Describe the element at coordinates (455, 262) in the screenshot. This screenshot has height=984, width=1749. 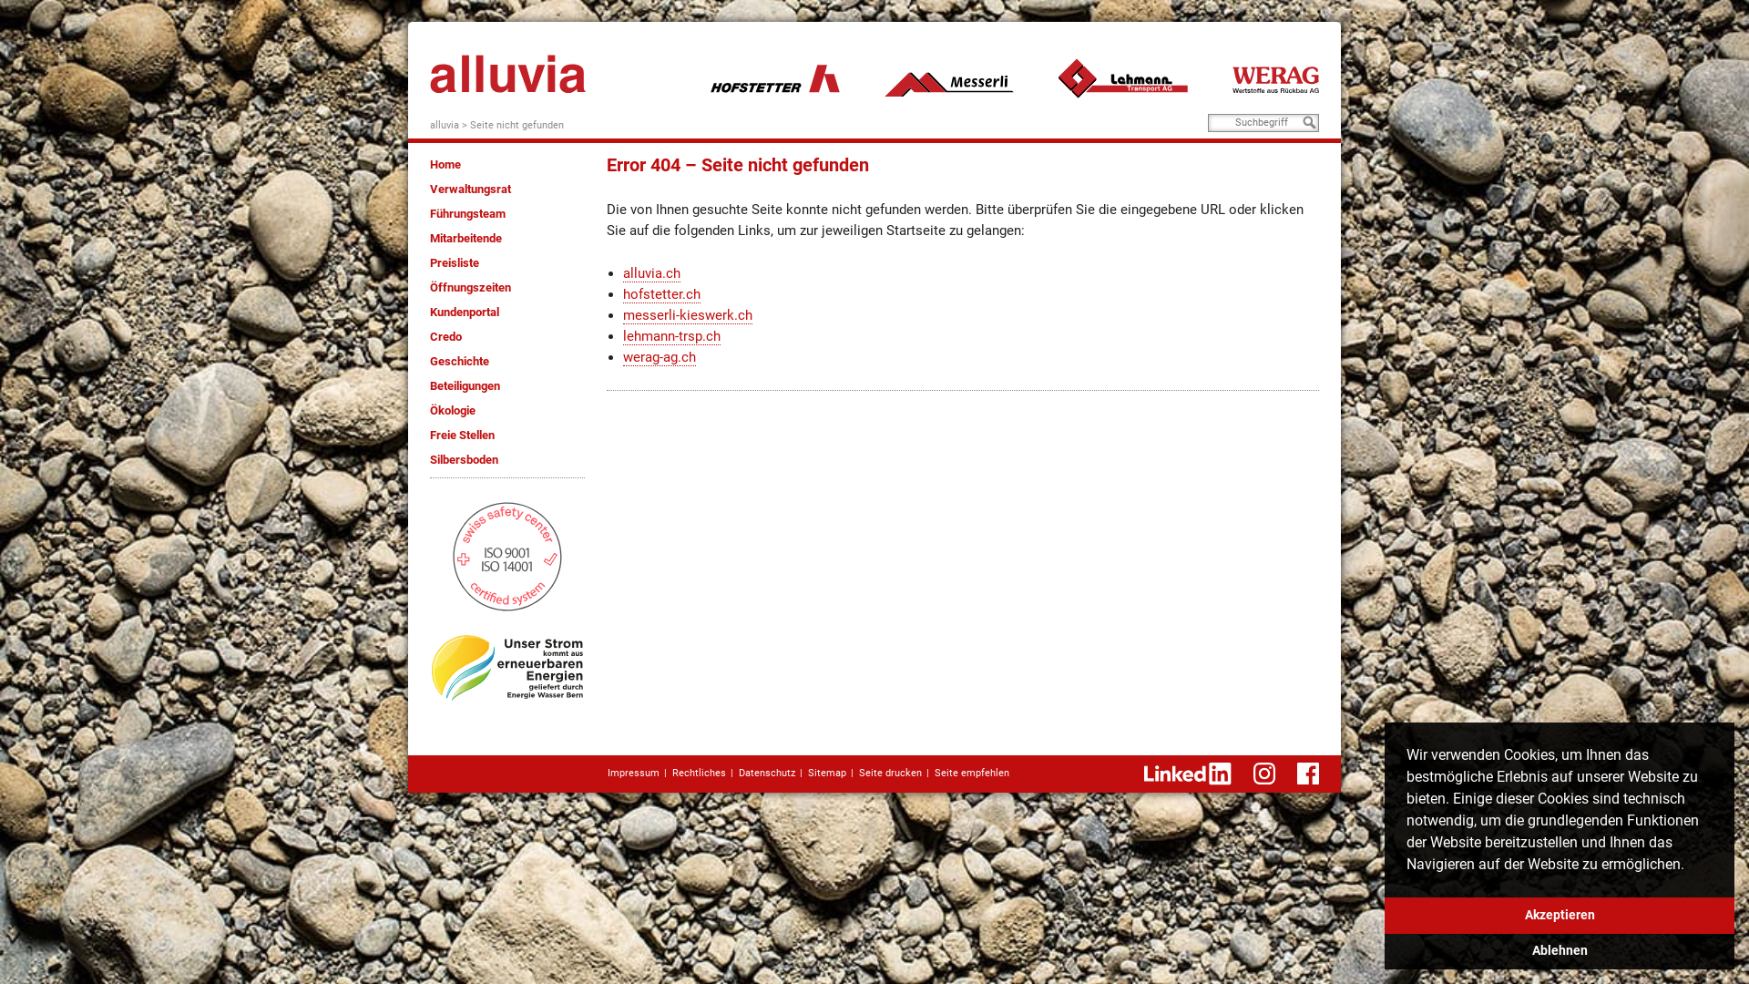
I see `Preisliste` at that location.